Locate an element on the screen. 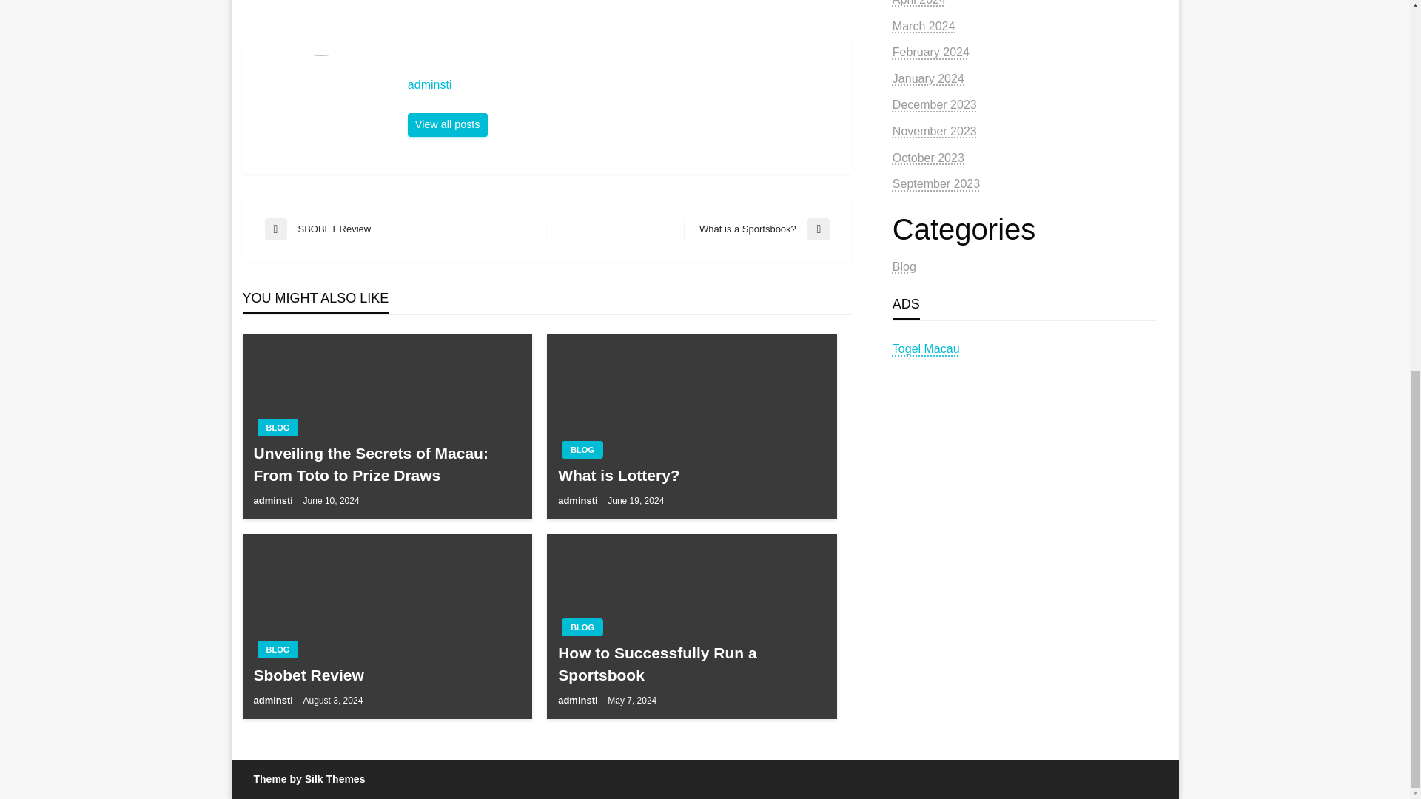 The image size is (1421, 799). BLOG is located at coordinates (278, 427).